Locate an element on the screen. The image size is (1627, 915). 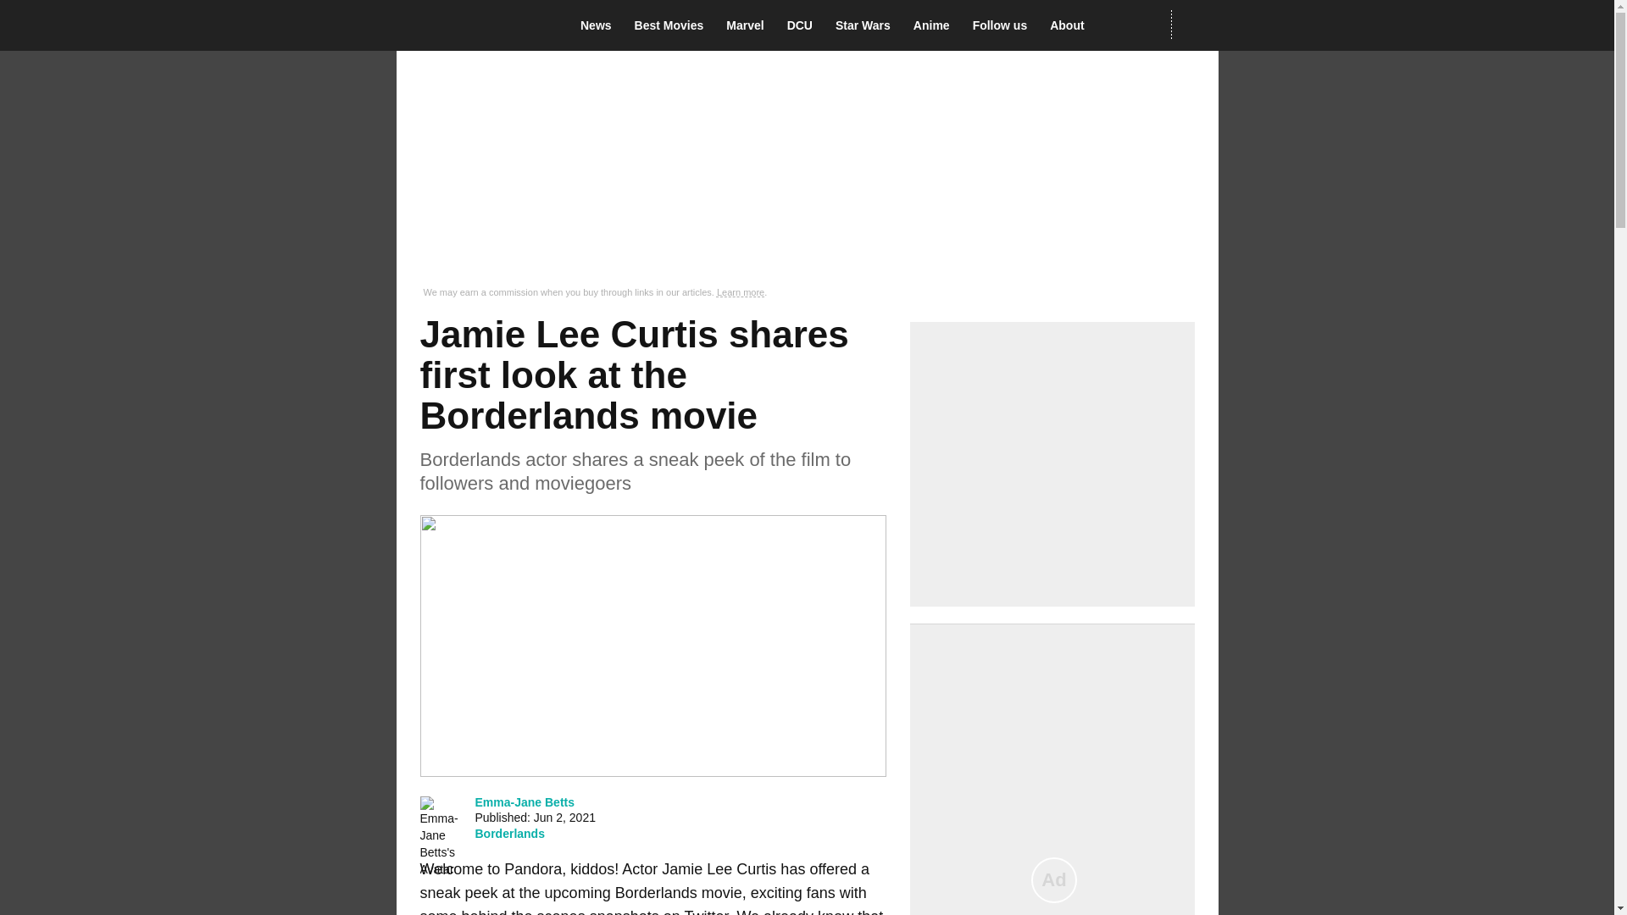
Anime is located at coordinates (936, 25).